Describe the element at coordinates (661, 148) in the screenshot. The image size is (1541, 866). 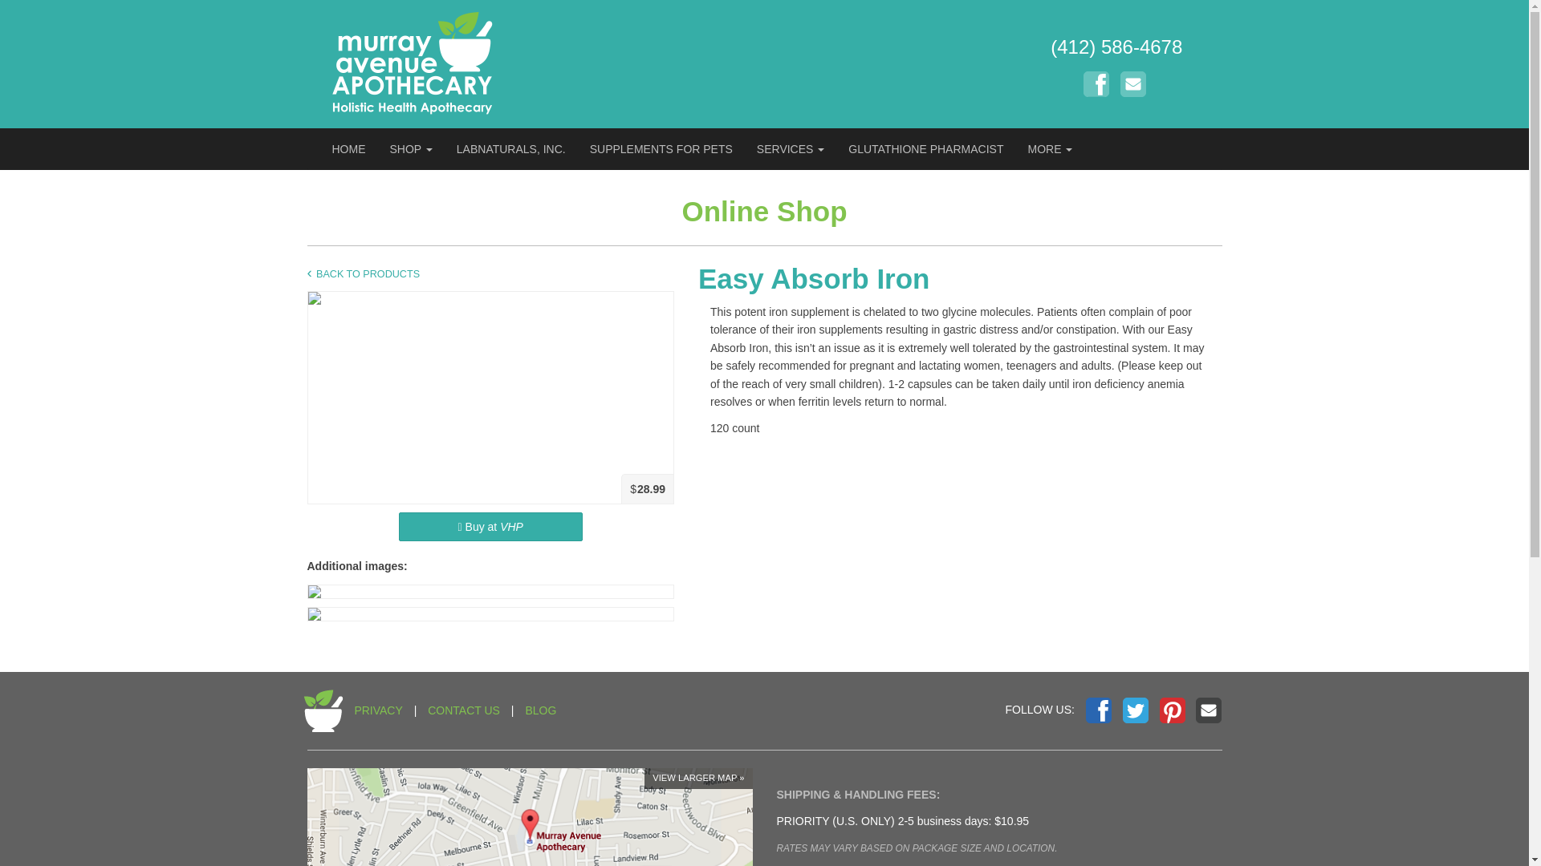
I see `SUPPLEMENTS FOR PETS` at that location.